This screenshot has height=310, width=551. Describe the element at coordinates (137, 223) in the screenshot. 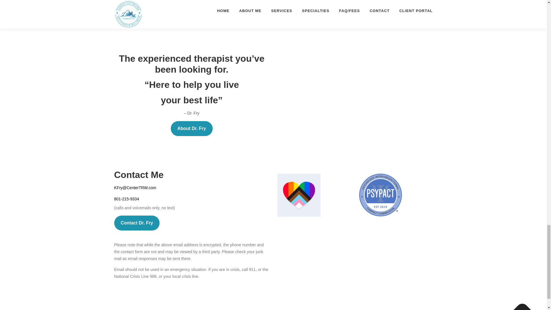

I see `Contact Dr. Fry` at that location.